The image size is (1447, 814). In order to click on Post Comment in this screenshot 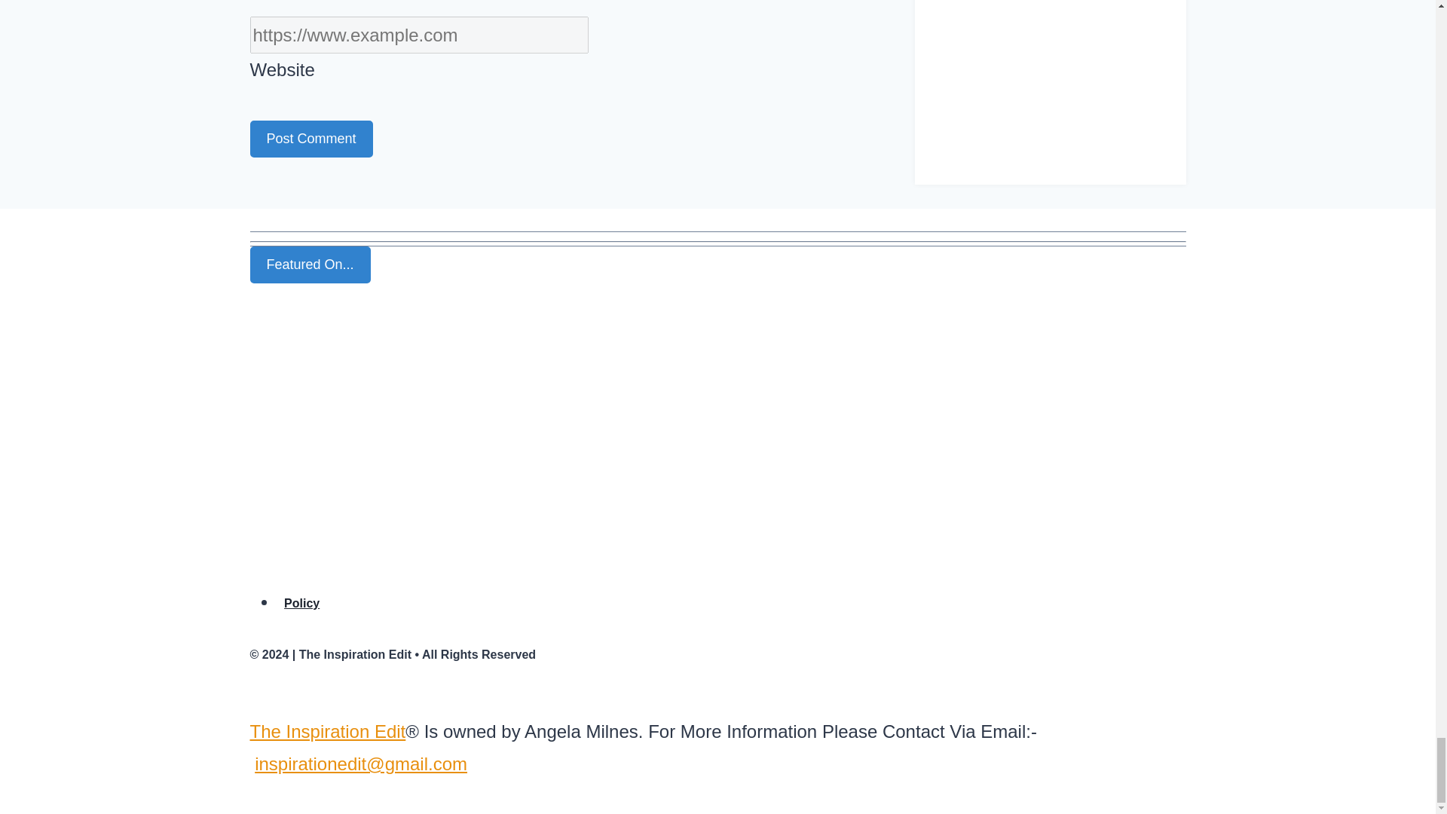, I will do `click(312, 139)`.